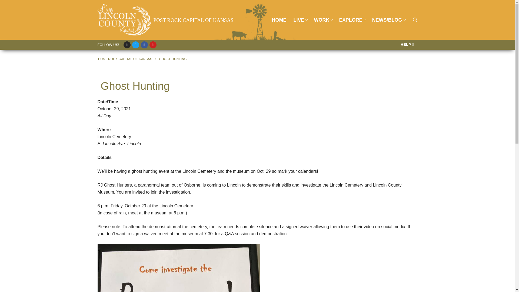  Describe the element at coordinates (144, 44) in the screenshot. I see `POST ROCK CAPITAL OF KANSAS` at that location.